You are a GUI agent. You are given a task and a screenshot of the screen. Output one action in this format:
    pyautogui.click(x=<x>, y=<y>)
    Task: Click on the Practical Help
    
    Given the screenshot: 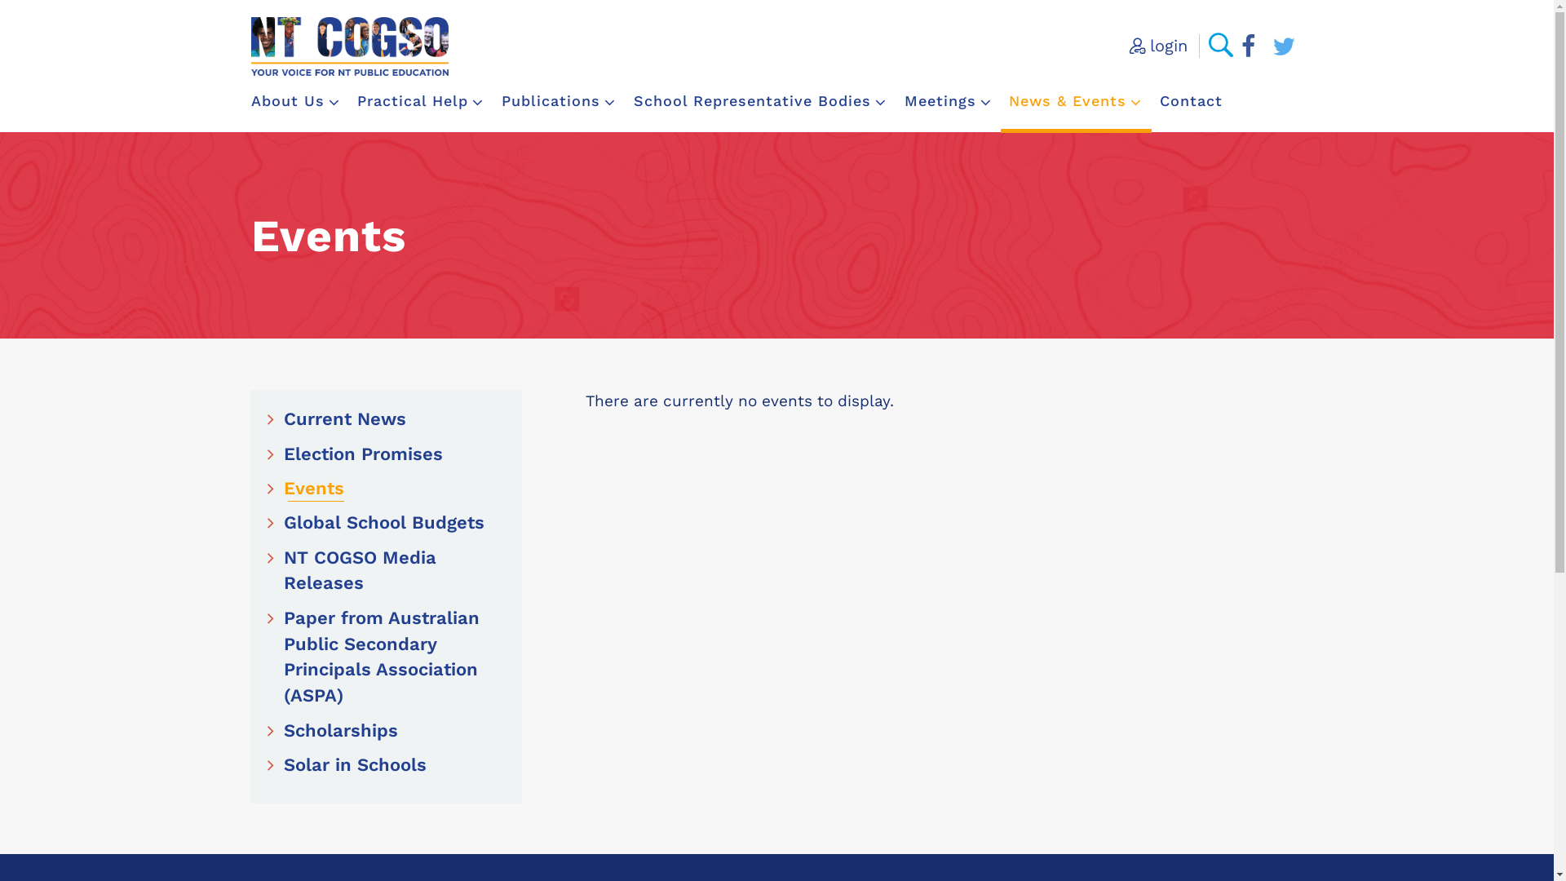 What is the action you would take?
    pyautogui.click(x=421, y=101)
    